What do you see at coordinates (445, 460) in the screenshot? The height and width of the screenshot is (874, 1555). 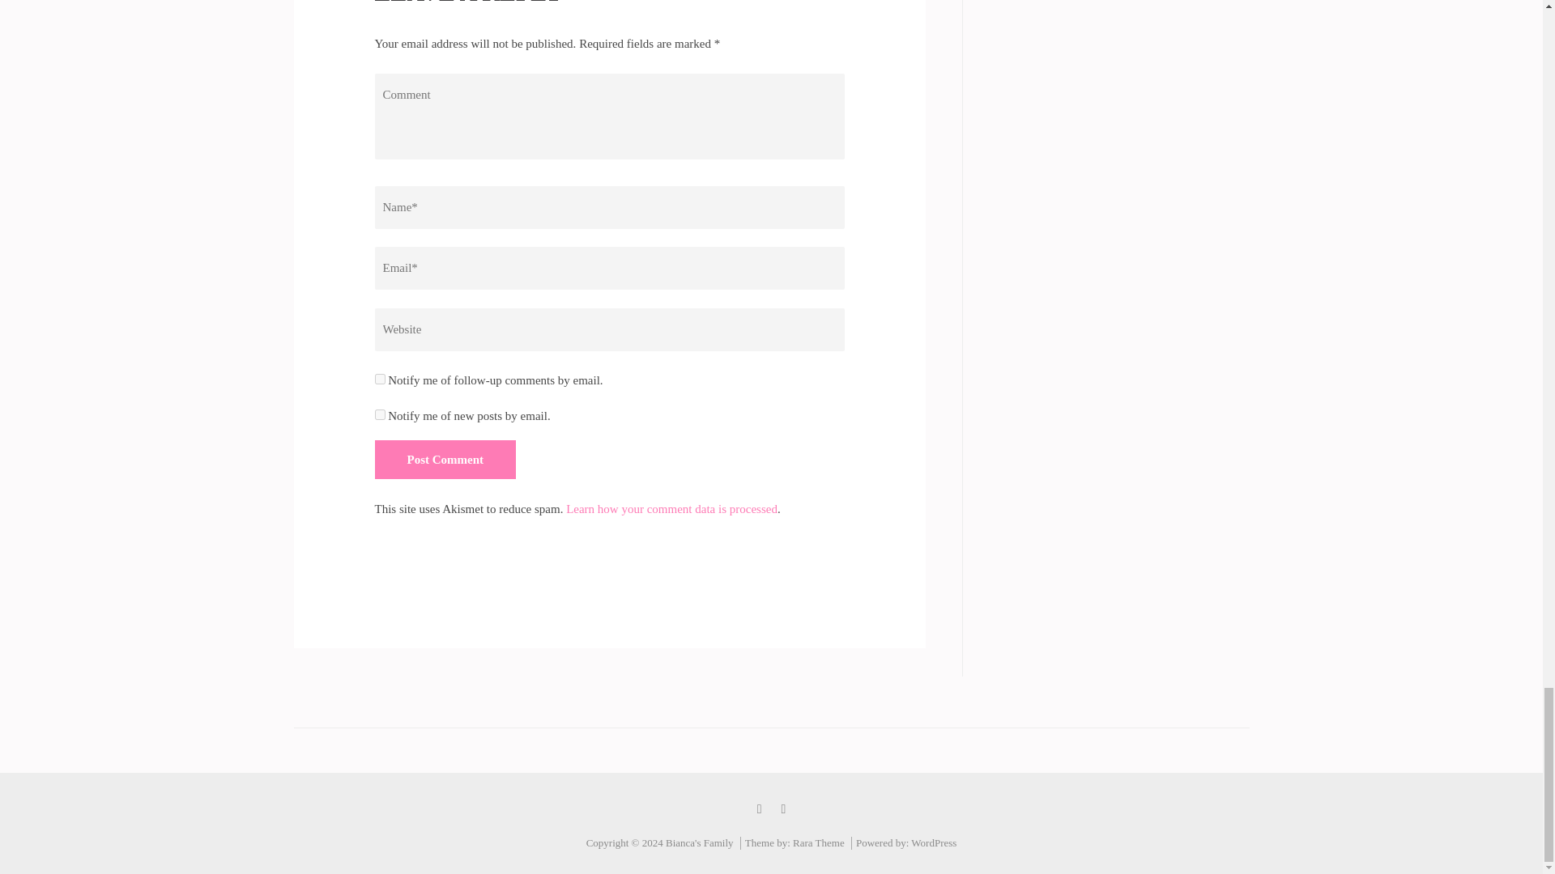 I see `Post Comment` at bounding box center [445, 460].